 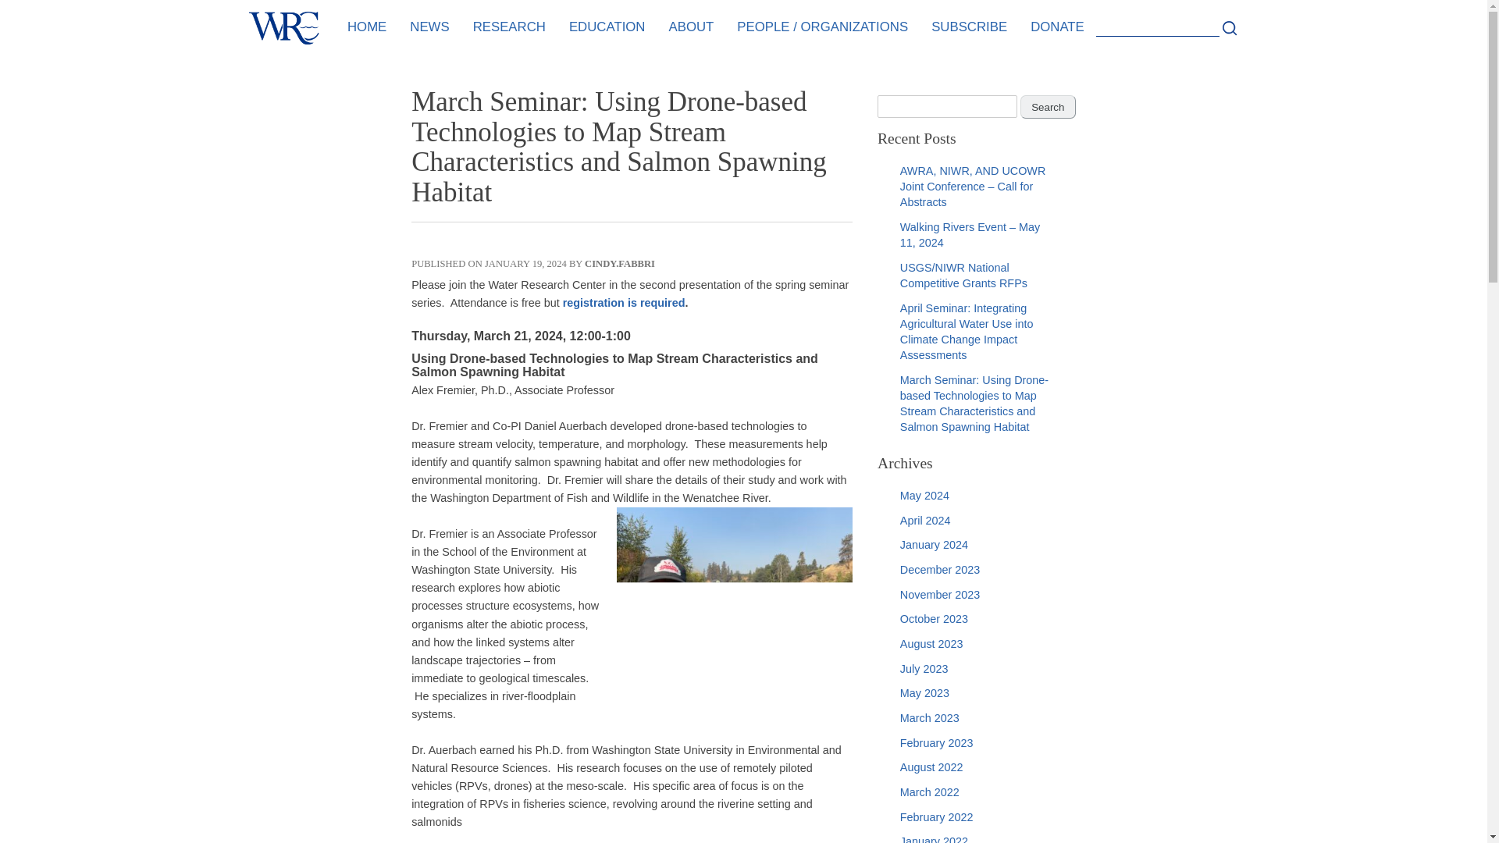 I want to click on ABOUT, so click(x=692, y=27).